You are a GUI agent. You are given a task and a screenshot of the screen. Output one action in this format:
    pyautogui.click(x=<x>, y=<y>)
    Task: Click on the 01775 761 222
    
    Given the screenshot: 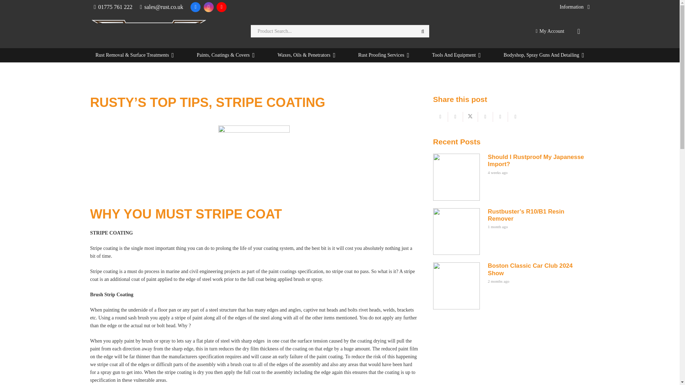 What is the action you would take?
    pyautogui.click(x=113, y=7)
    